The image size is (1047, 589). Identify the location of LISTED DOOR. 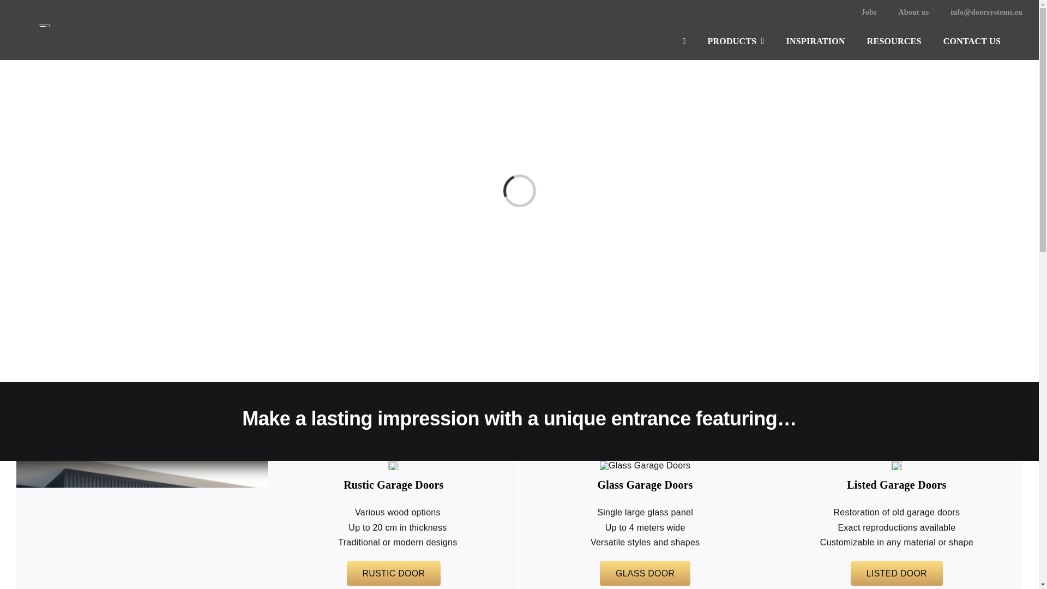
(896, 573).